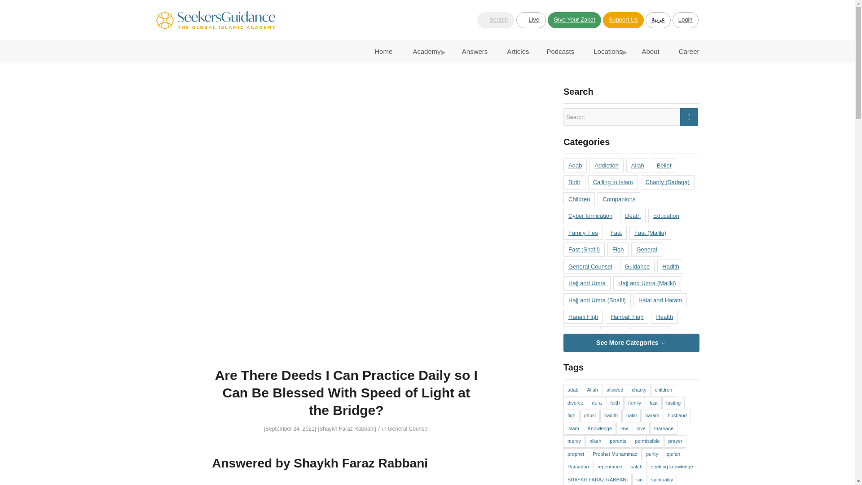 The image size is (862, 485). Describe the element at coordinates (472, 51) in the screenshot. I see `Answers` at that location.